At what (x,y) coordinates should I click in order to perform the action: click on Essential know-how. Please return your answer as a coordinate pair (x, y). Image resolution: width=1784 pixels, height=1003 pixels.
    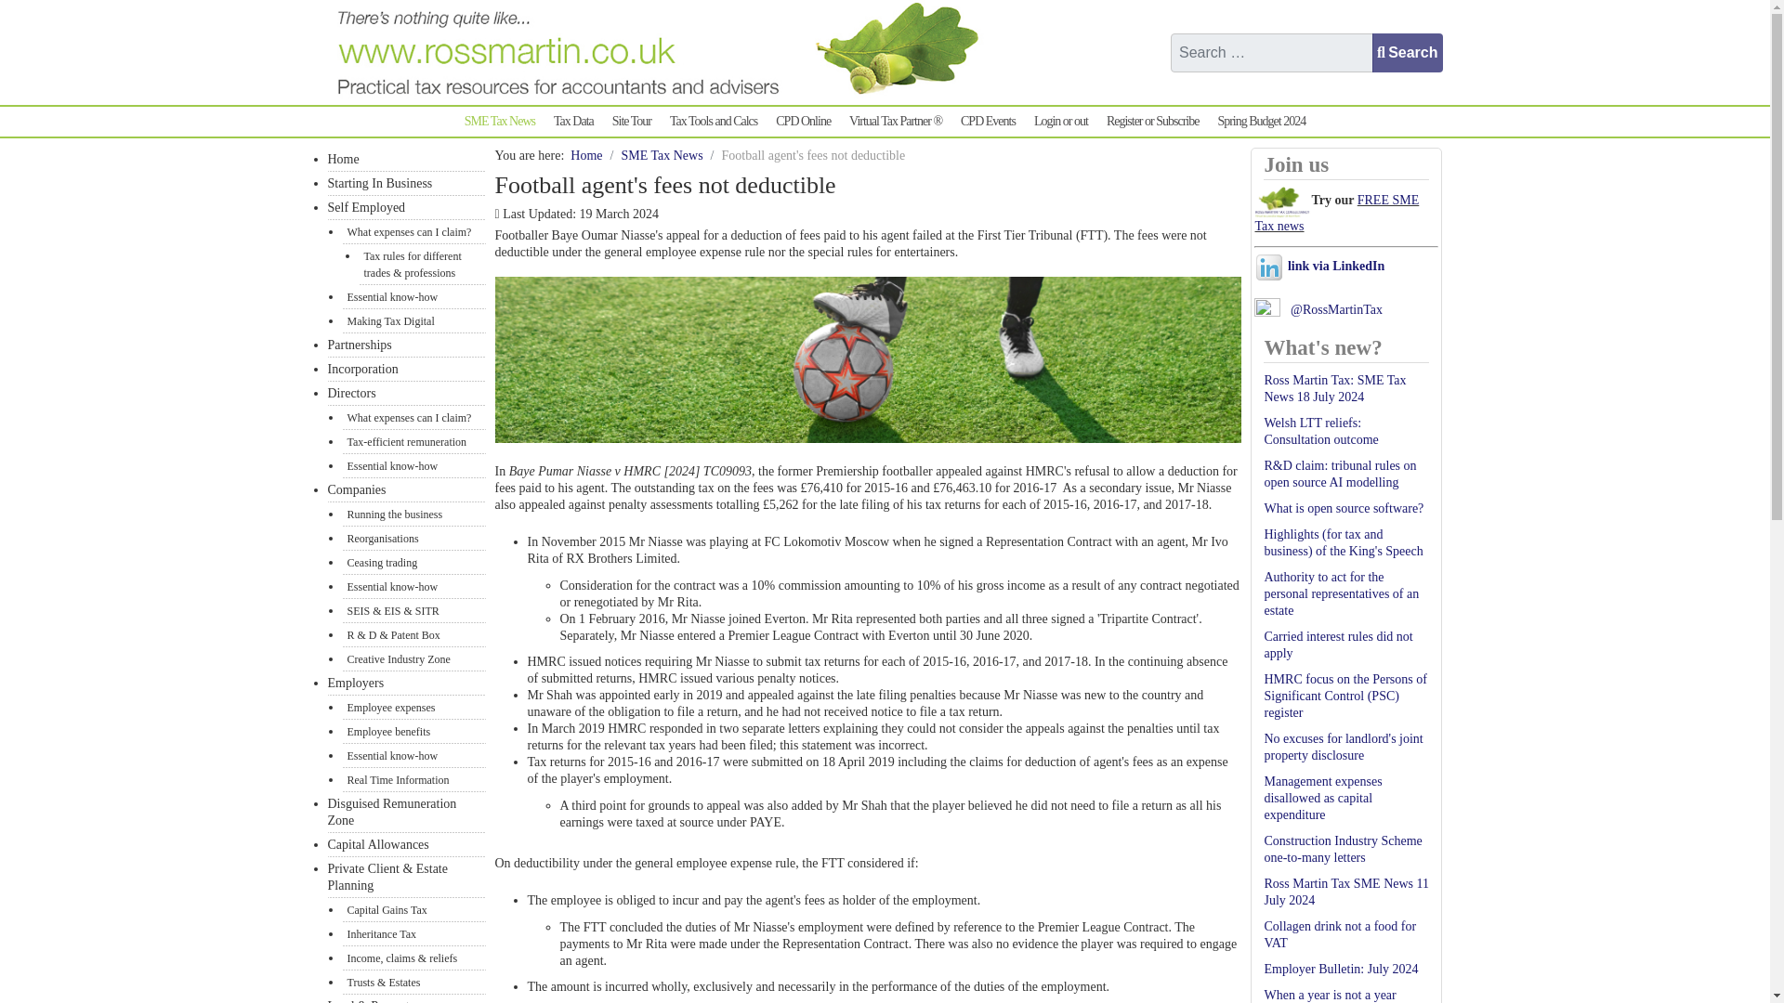
    Looking at the image, I should click on (413, 296).